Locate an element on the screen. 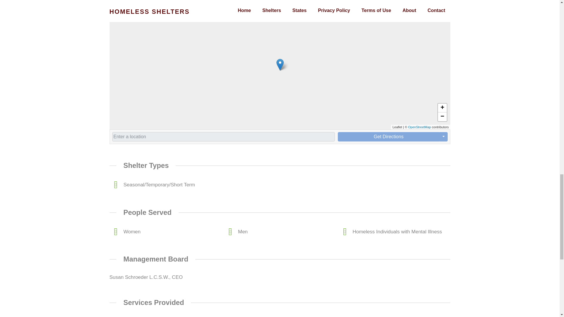  Zoom in is located at coordinates (442, 108).